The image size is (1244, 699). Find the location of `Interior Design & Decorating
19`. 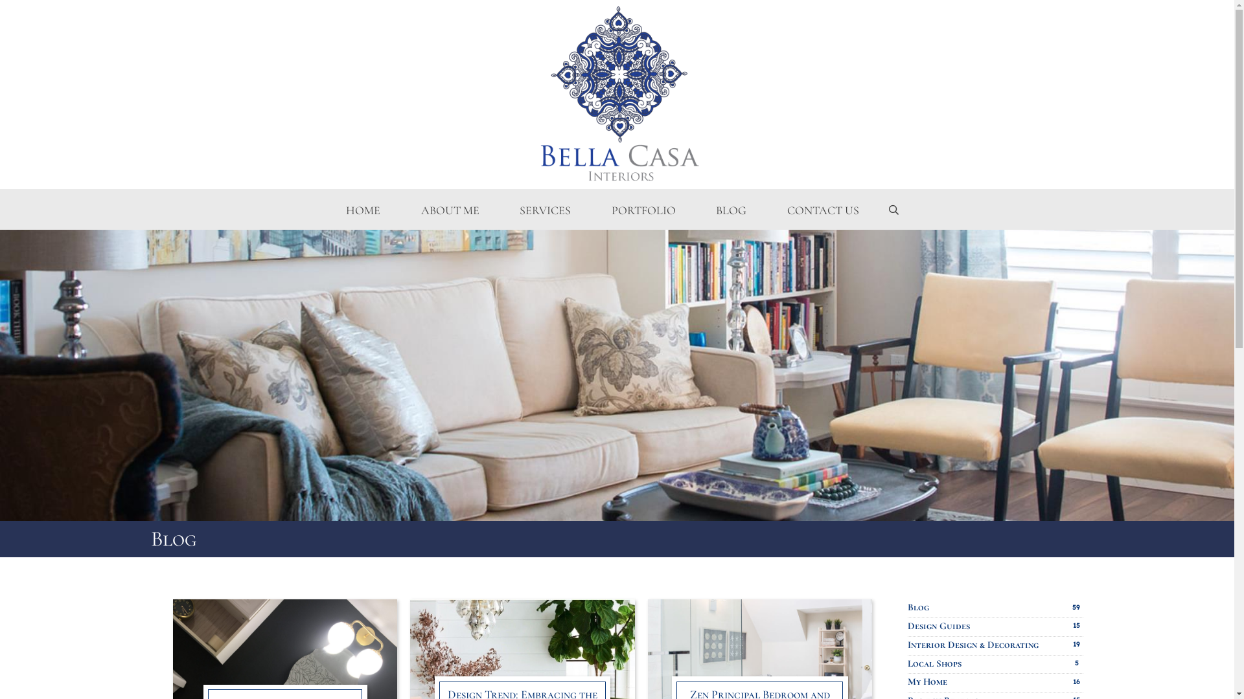

Interior Design & Decorating
19 is located at coordinates (995, 646).